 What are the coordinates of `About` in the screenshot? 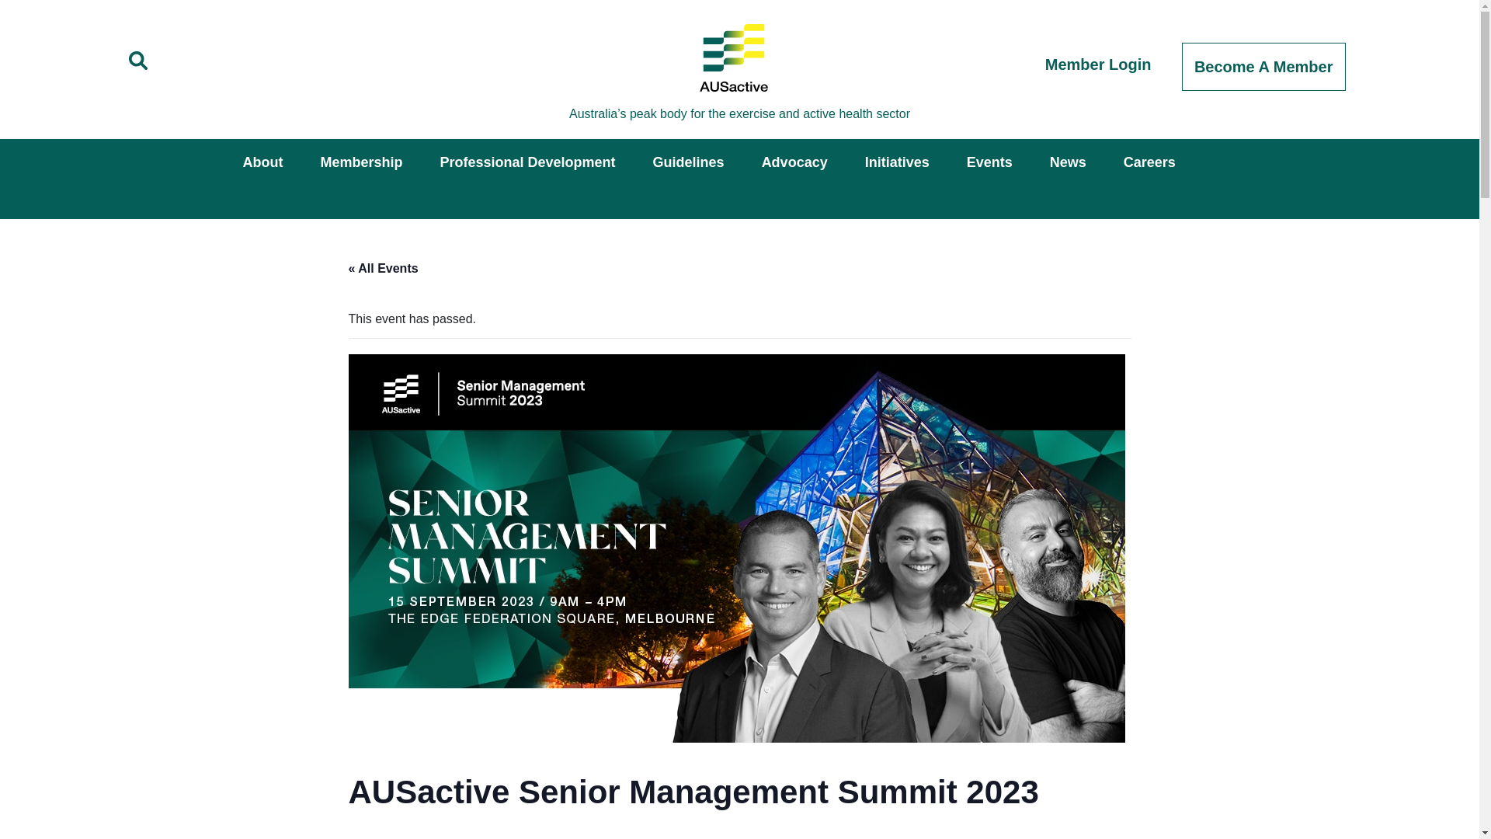 It's located at (262, 162).